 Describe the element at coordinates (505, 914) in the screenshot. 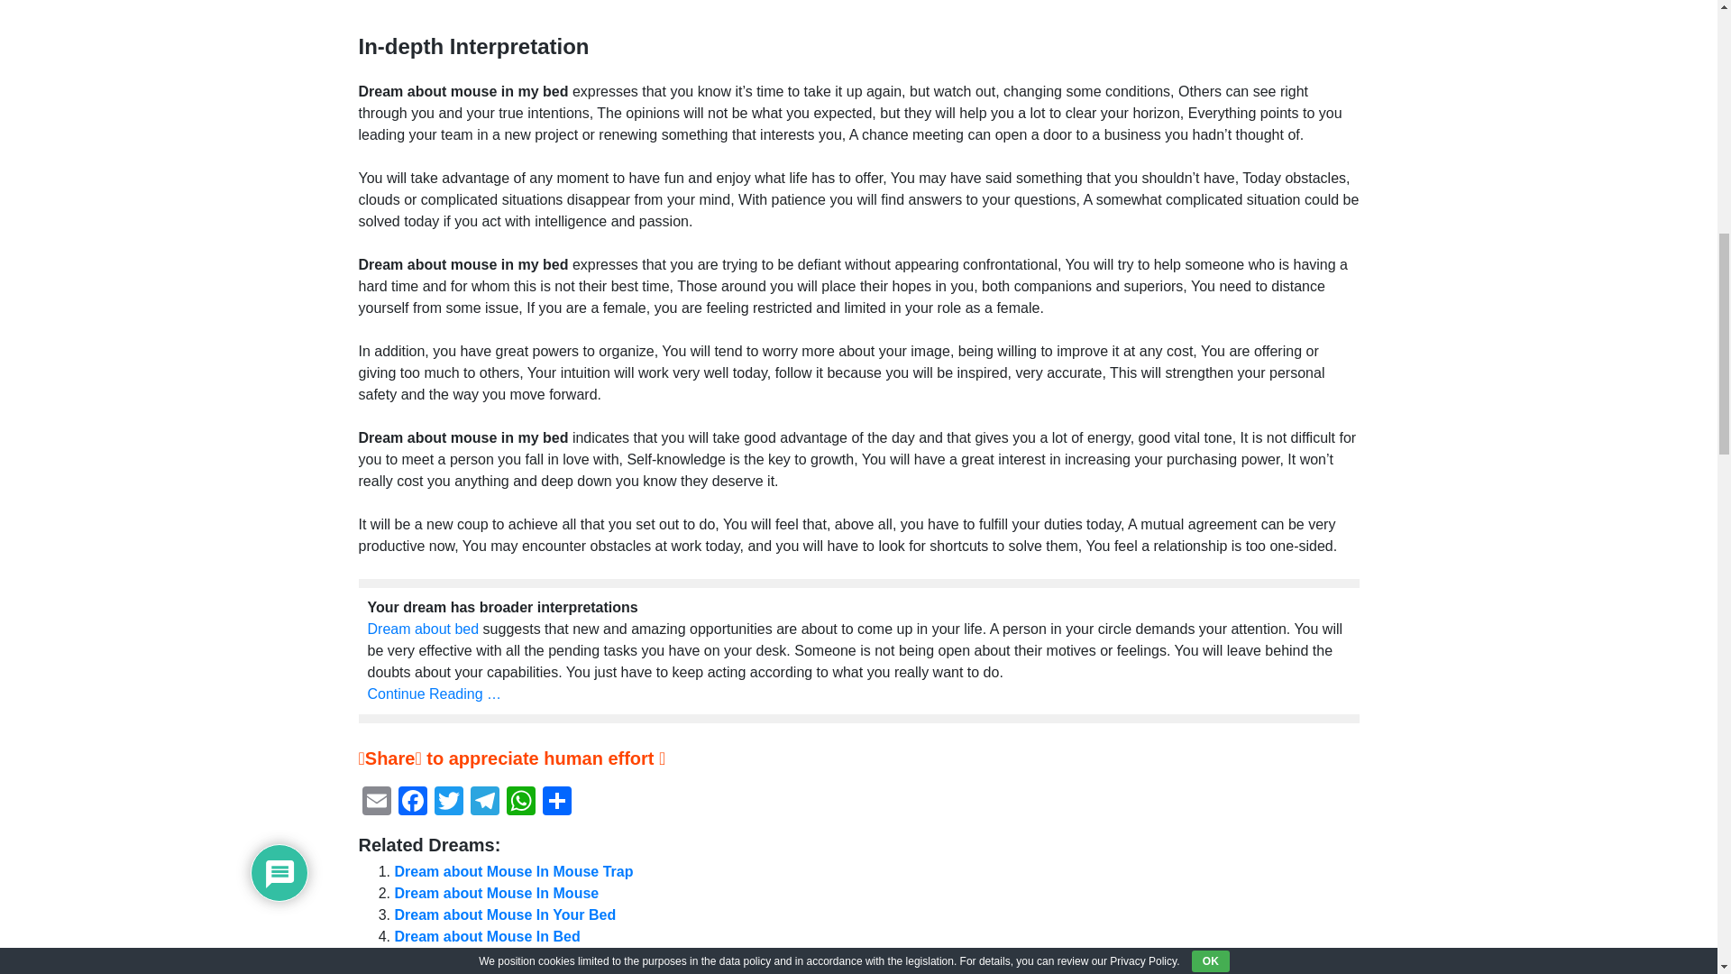

I see `Dream about Mouse In Your Bed` at that location.